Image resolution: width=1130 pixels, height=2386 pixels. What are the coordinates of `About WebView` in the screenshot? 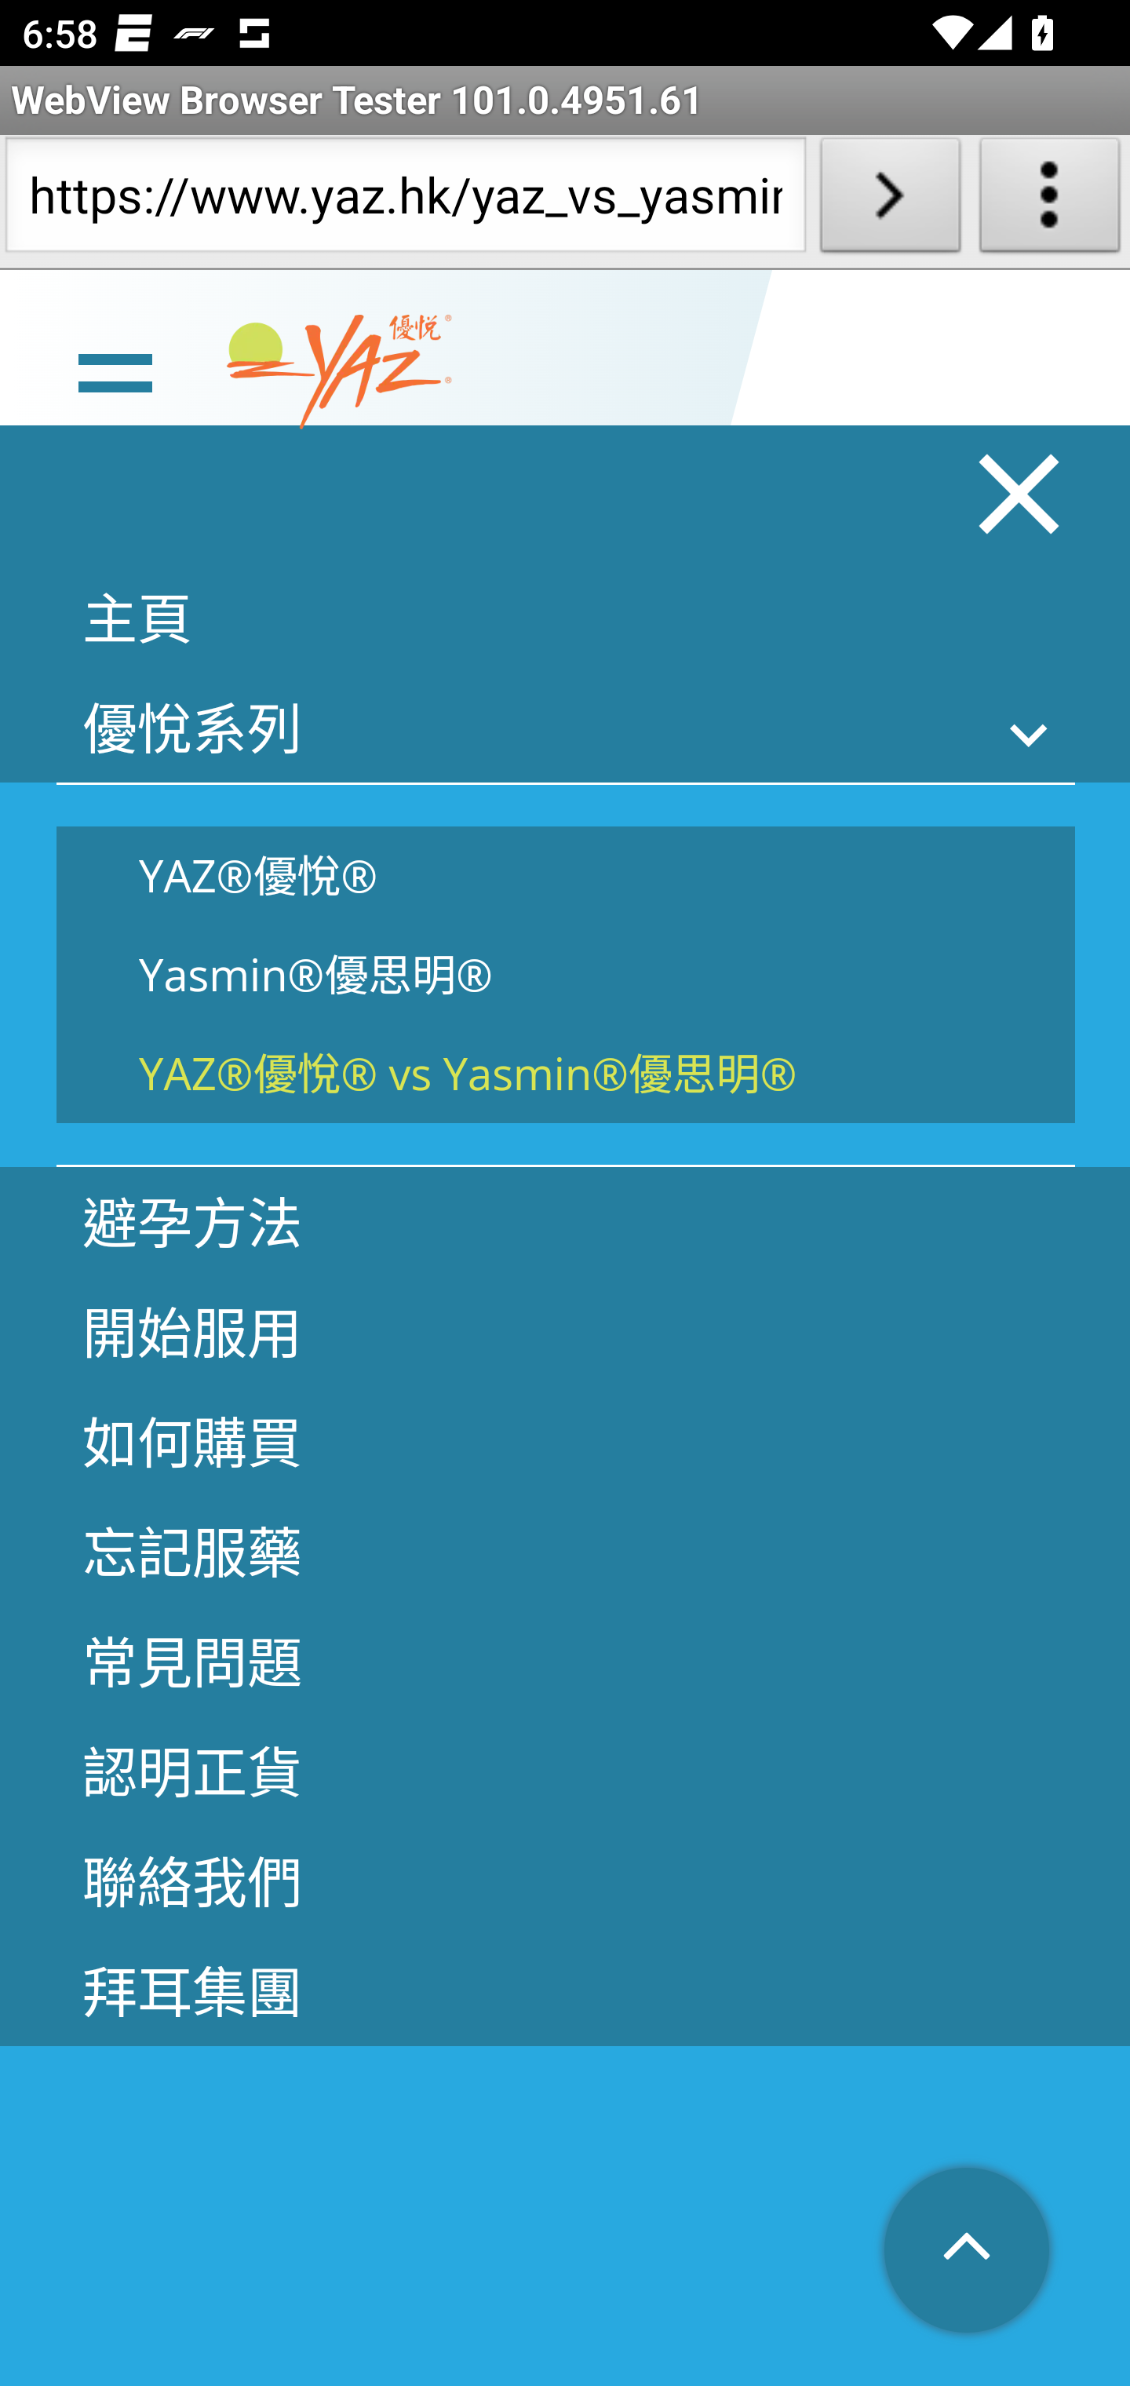 It's located at (1050, 201).